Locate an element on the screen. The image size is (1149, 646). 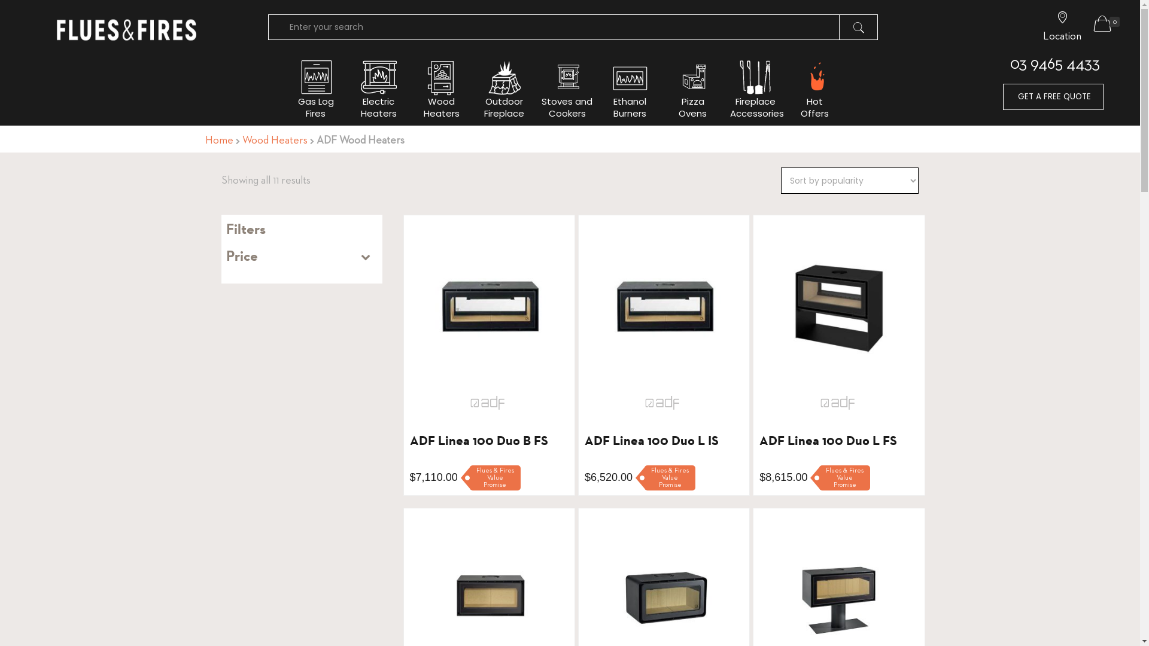
ADF Linea 100 Duo L IS is located at coordinates (490, 306).